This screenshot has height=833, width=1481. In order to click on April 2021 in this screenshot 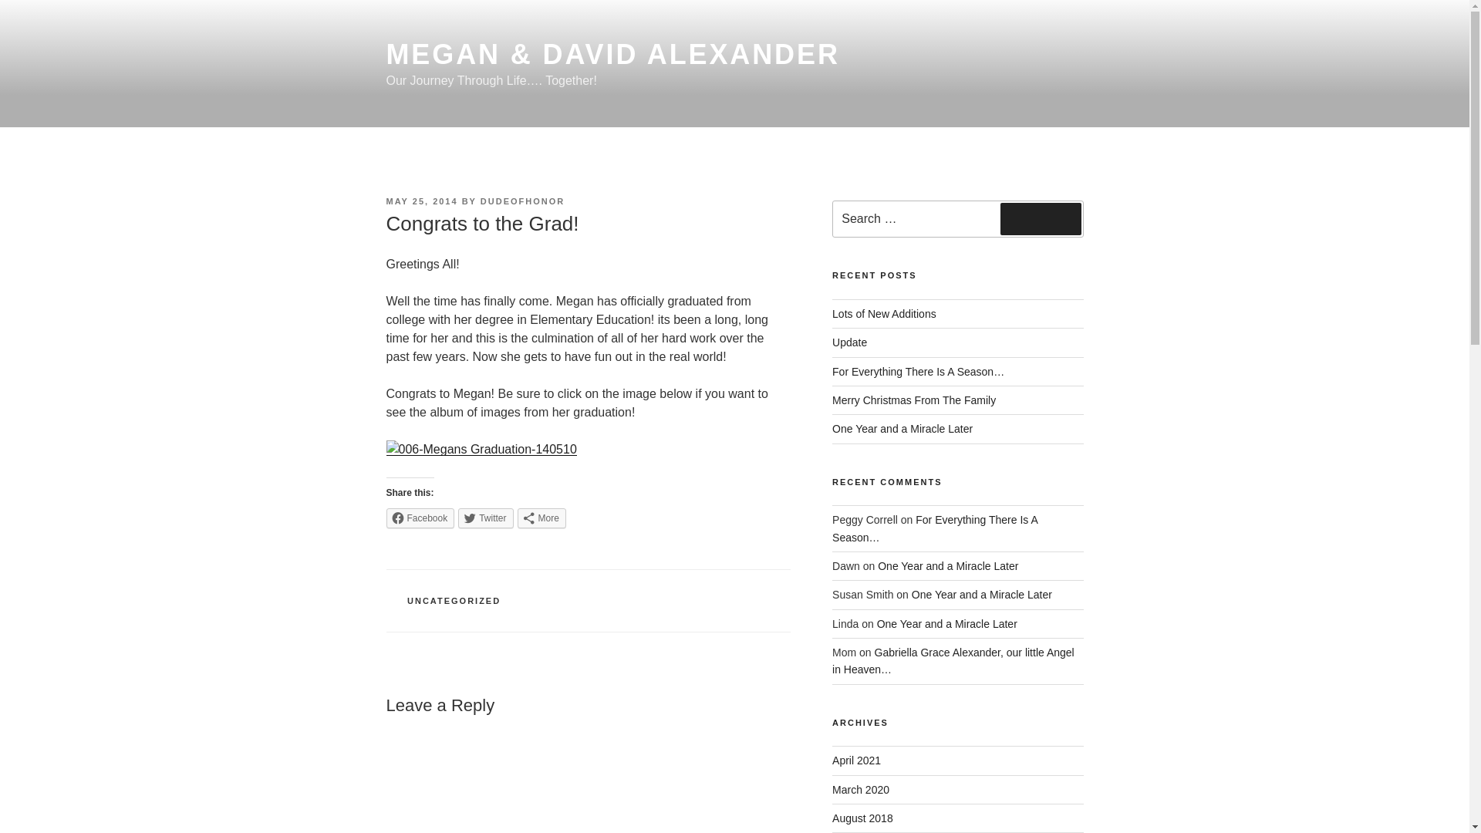, I will do `click(856, 760)`.